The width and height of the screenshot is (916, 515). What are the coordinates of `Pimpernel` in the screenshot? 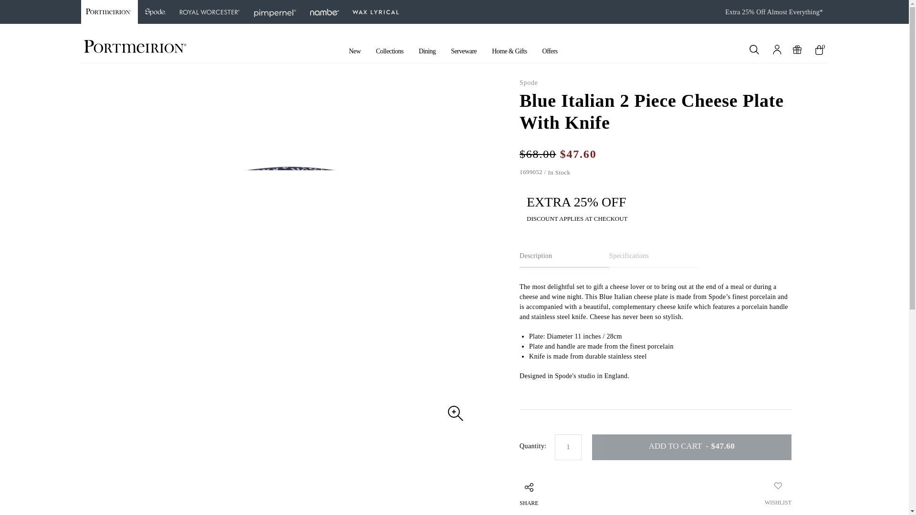 It's located at (275, 11).